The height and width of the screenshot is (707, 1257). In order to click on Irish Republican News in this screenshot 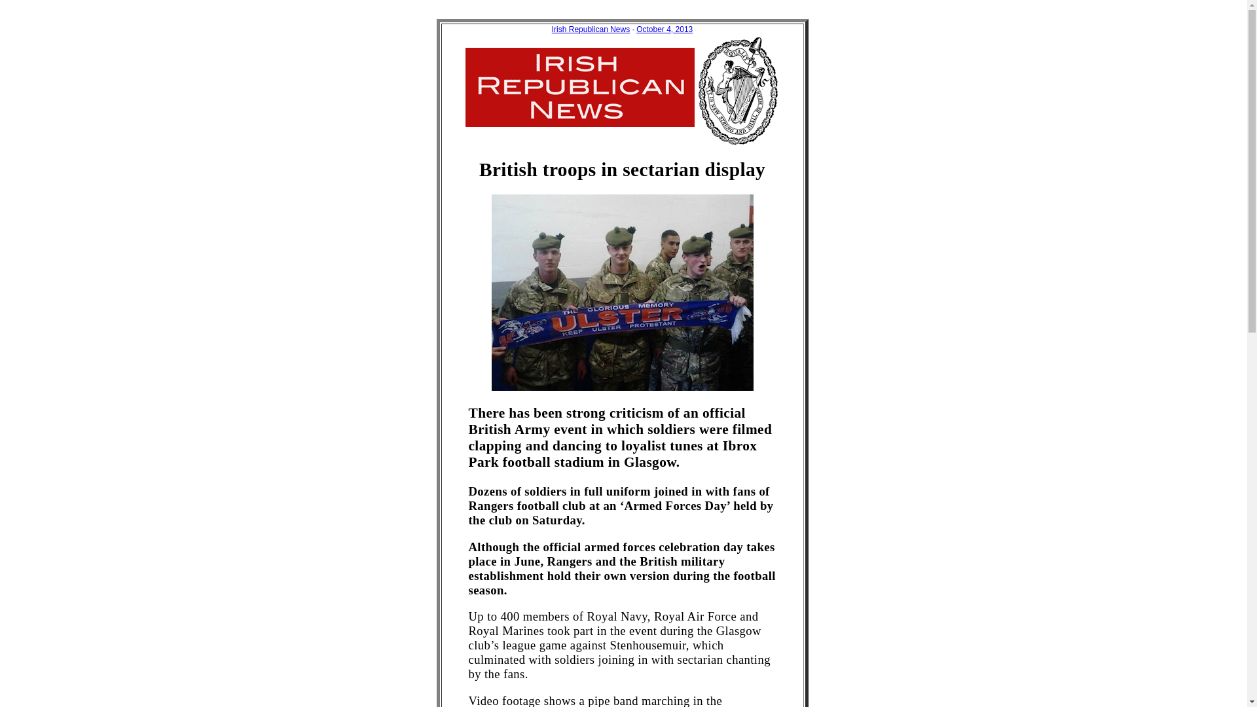, I will do `click(591, 29)`.